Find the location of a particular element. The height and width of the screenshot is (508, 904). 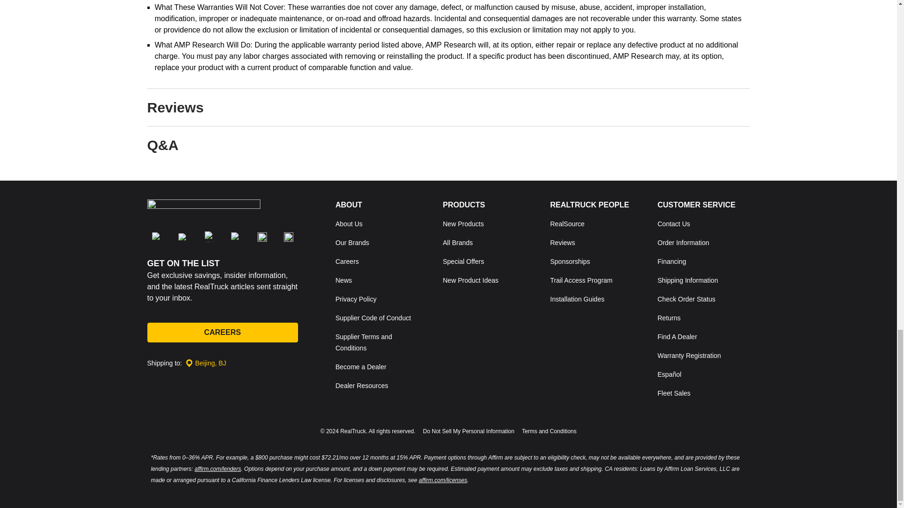

Supplier Terms and Conditions is located at coordinates (363, 342).